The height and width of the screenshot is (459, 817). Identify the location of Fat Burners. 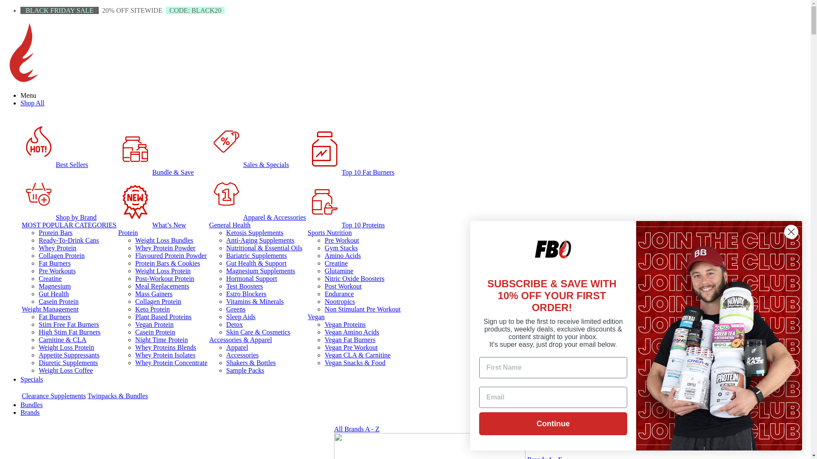
(54, 263).